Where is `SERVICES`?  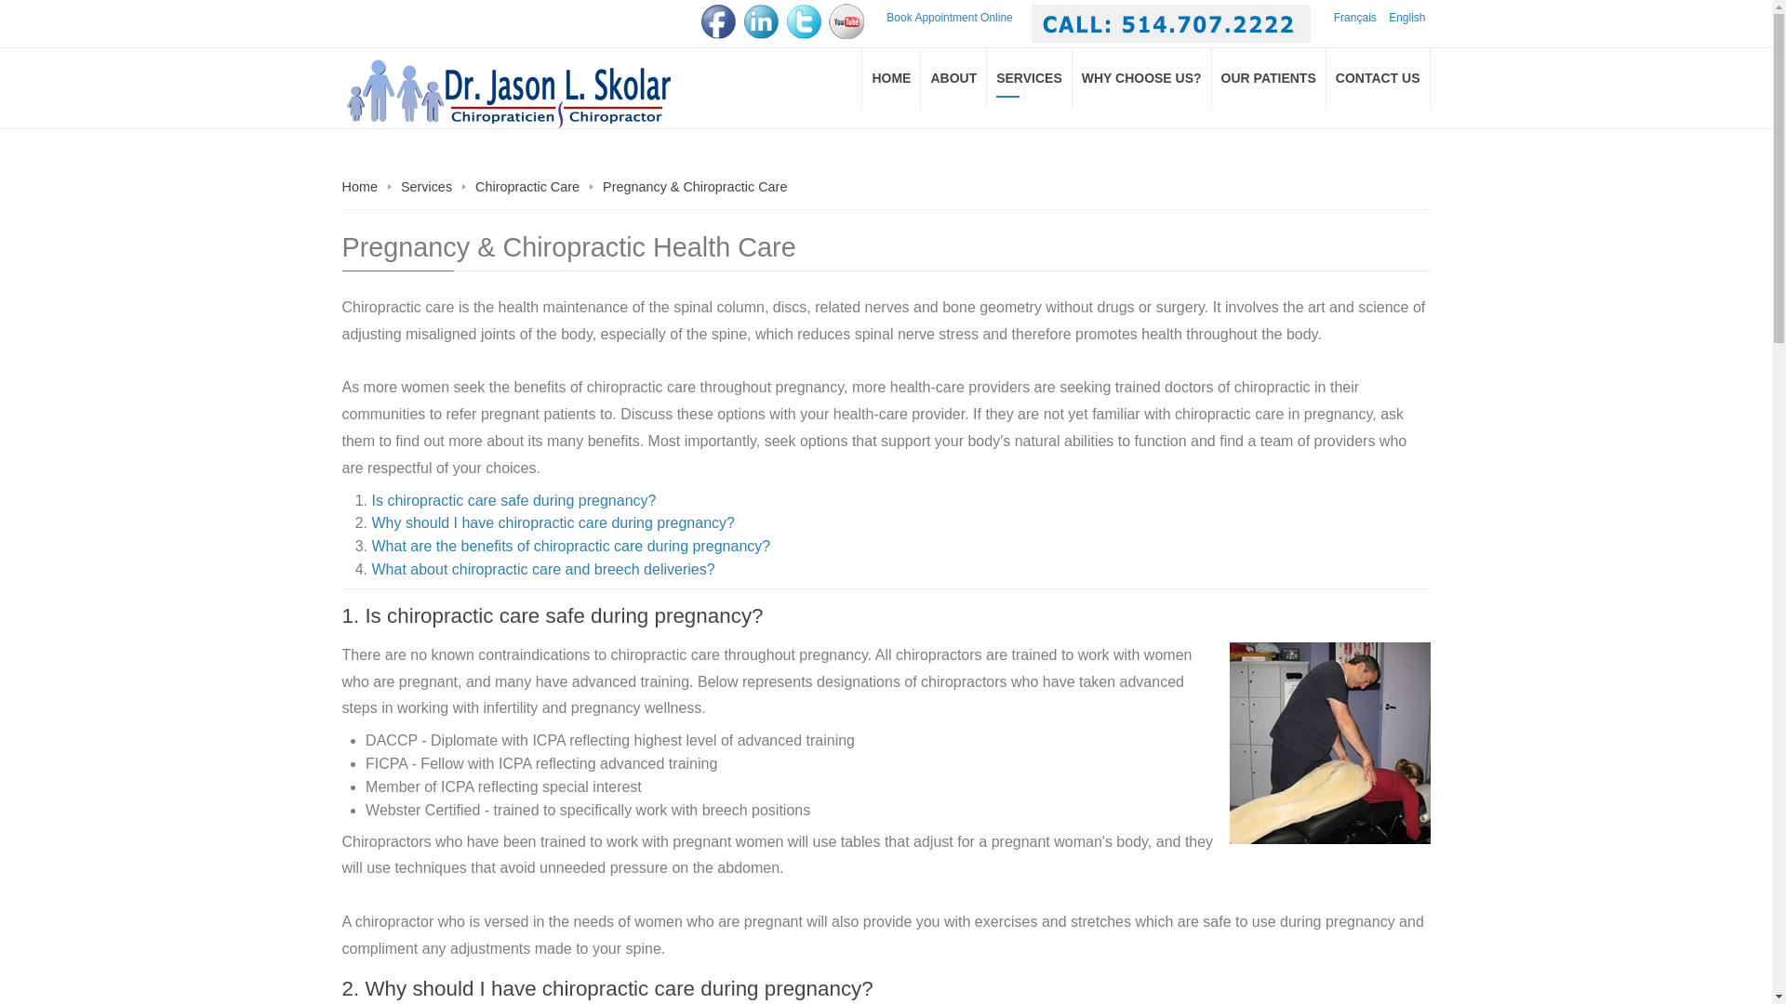 SERVICES is located at coordinates (1030, 78).